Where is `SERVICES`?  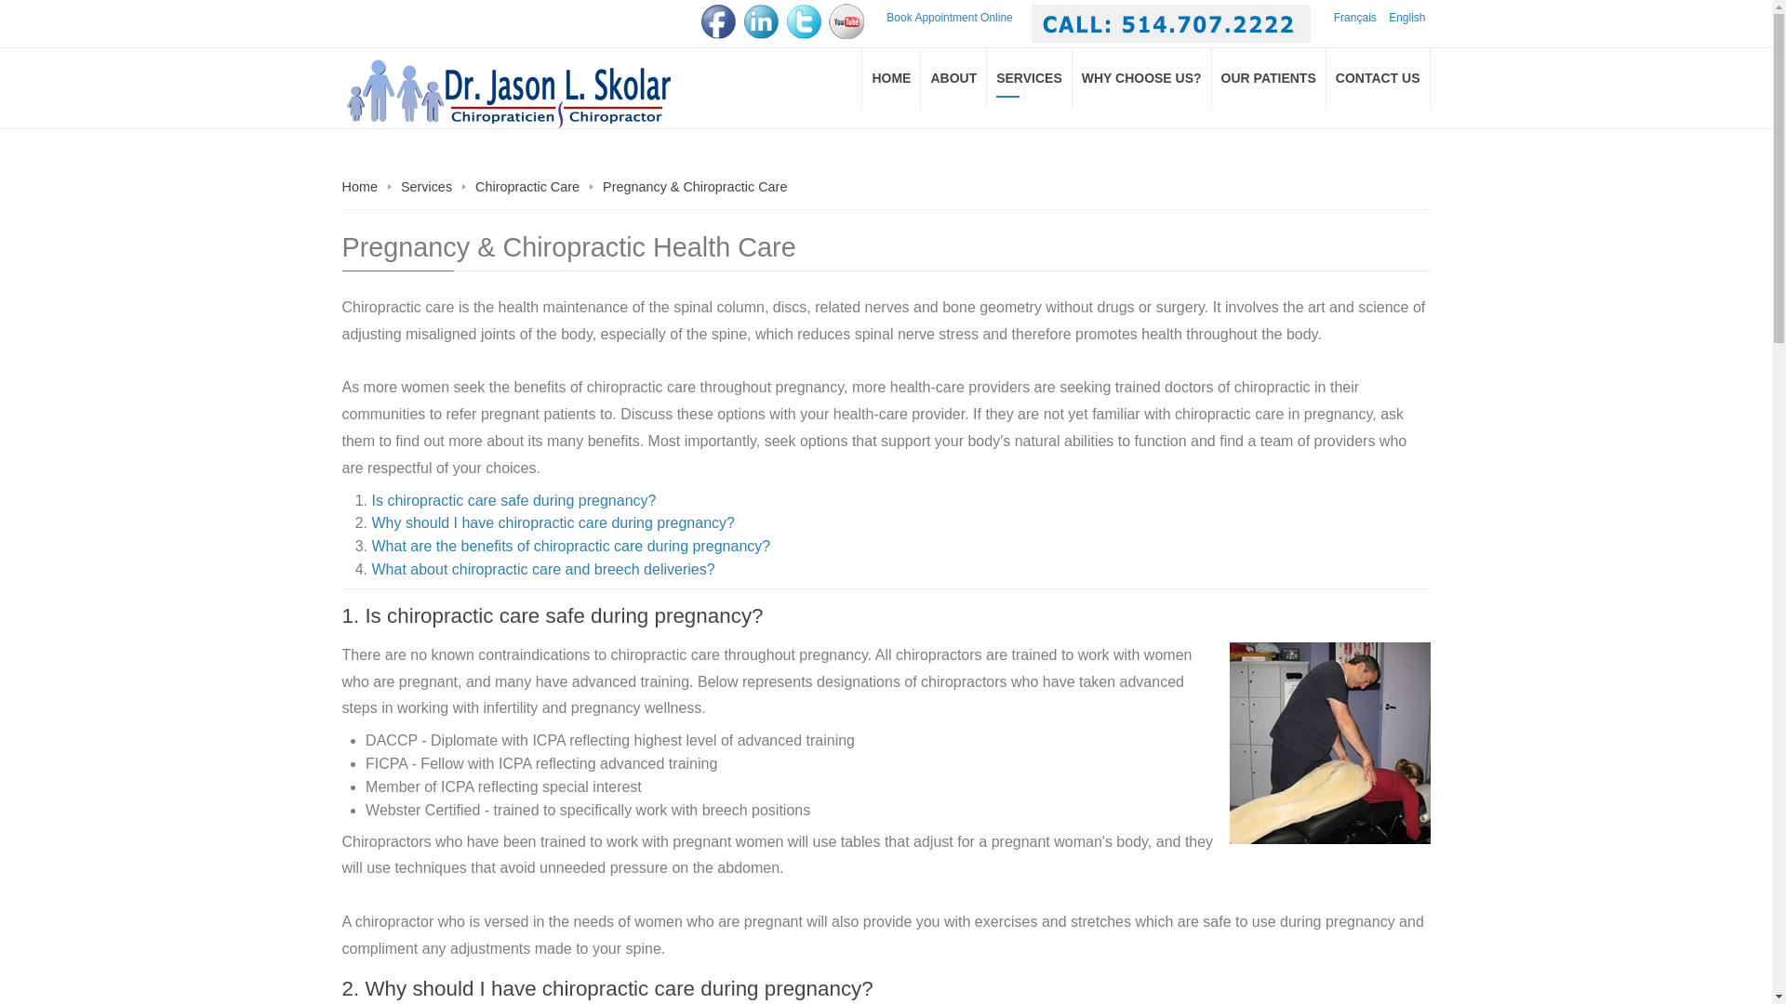 SERVICES is located at coordinates (1030, 78).